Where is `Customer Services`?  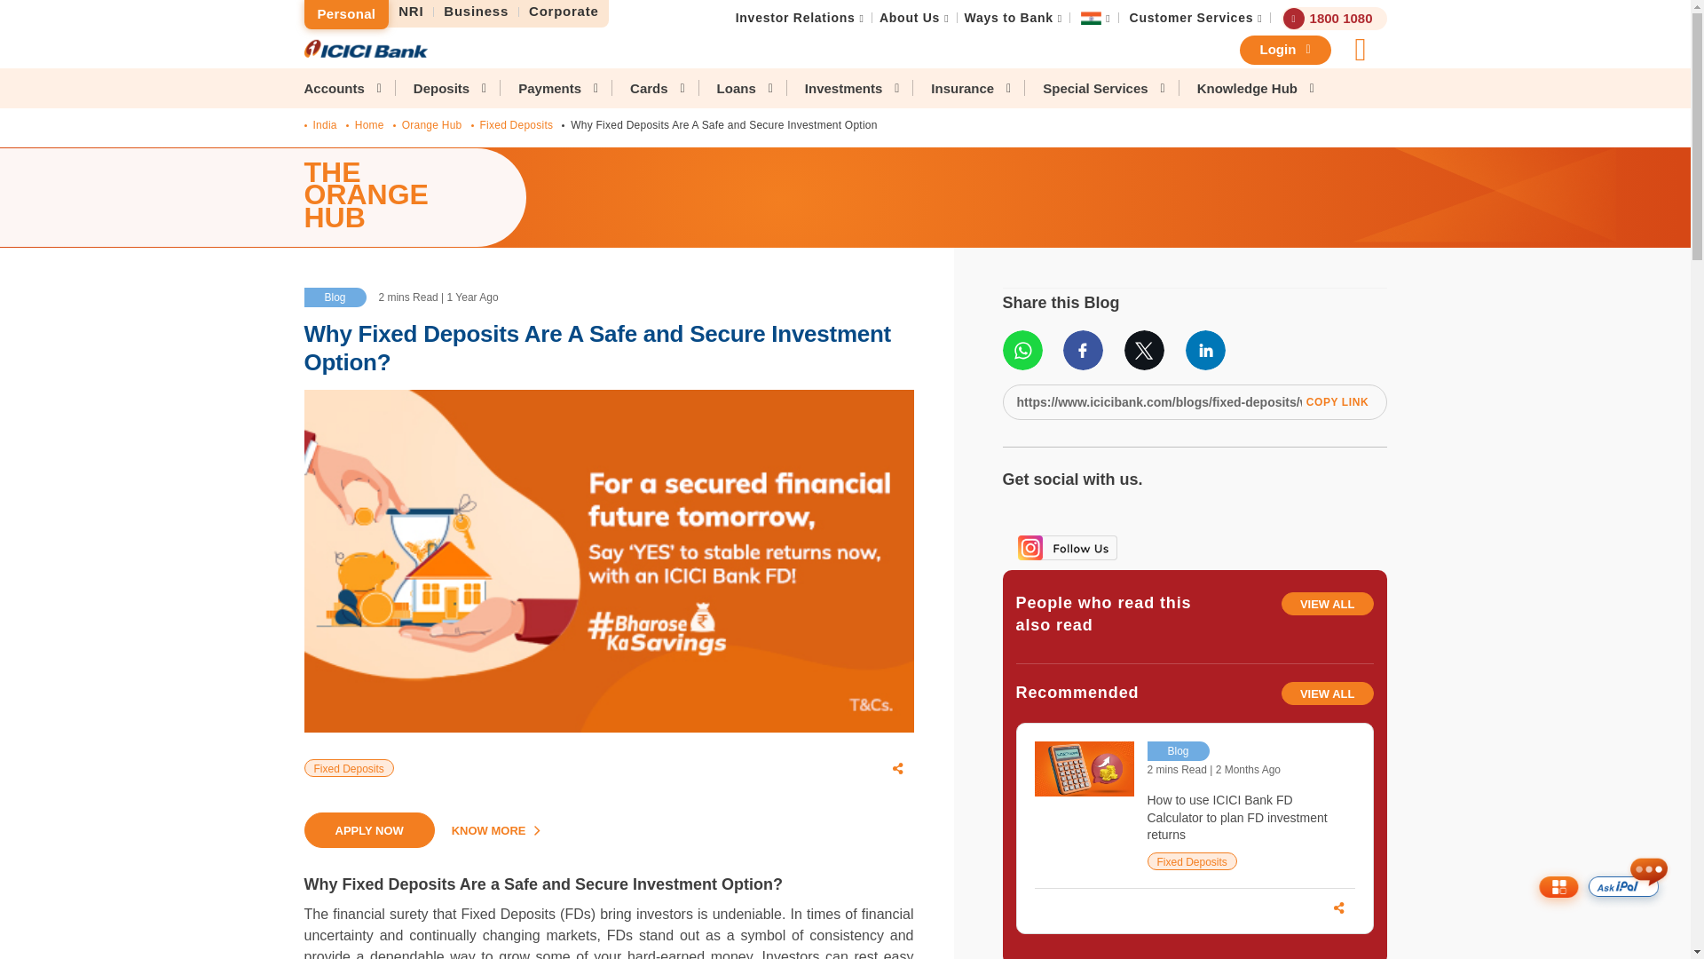 Customer Services is located at coordinates (1191, 18).